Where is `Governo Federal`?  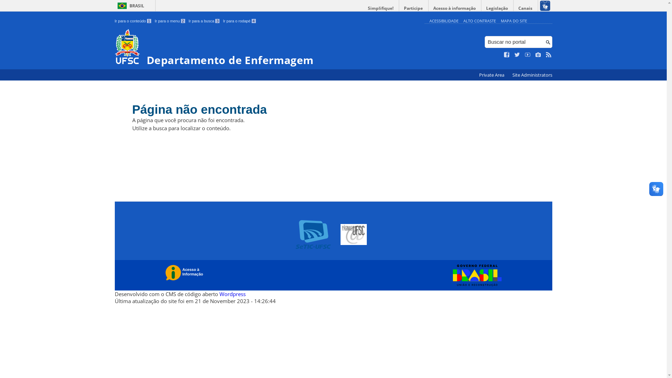 Governo Federal is located at coordinates (475, 275).